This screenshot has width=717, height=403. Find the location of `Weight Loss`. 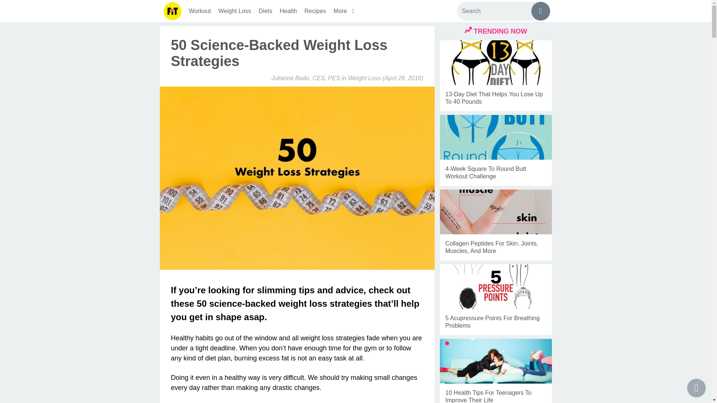

Weight Loss is located at coordinates (235, 11).